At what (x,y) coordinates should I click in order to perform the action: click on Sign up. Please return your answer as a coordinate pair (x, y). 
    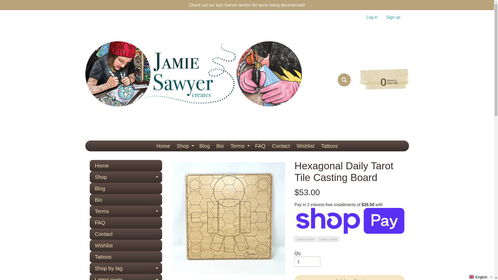
    Looking at the image, I should click on (185, 146).